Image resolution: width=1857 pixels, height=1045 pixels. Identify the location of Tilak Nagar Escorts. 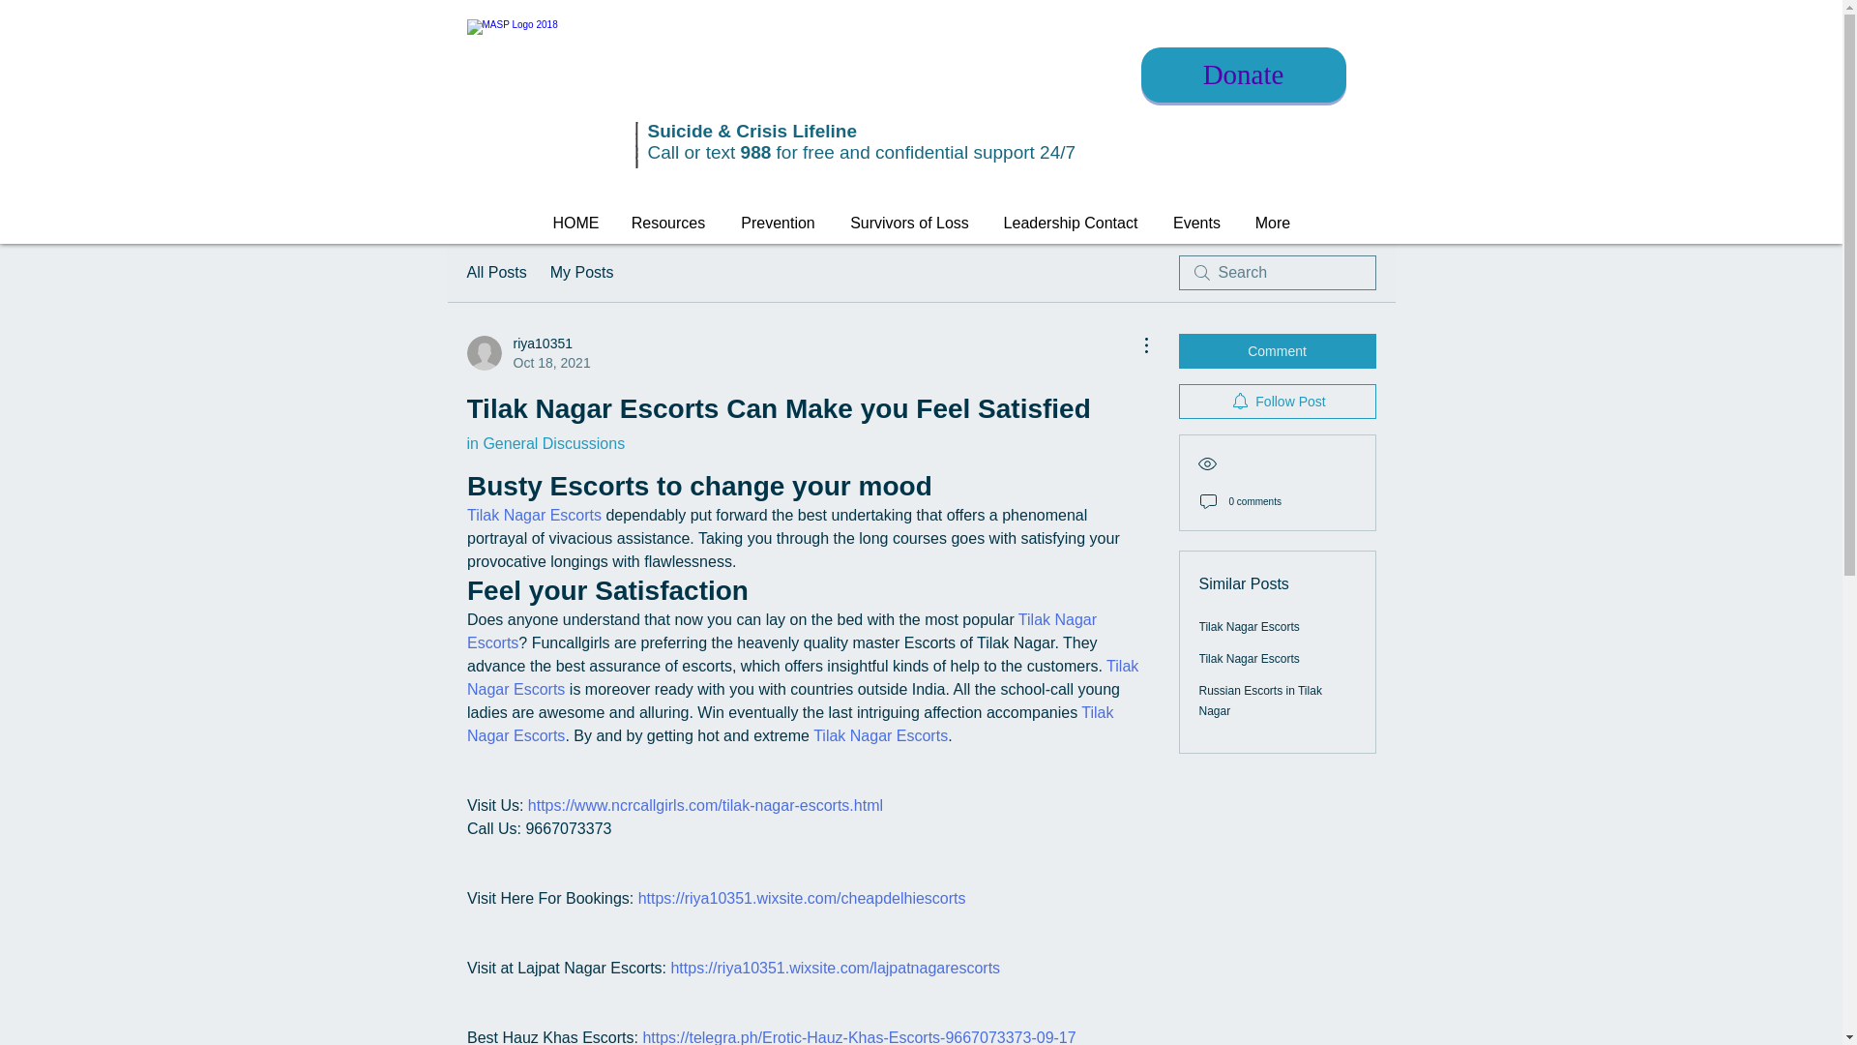
(880, 735).